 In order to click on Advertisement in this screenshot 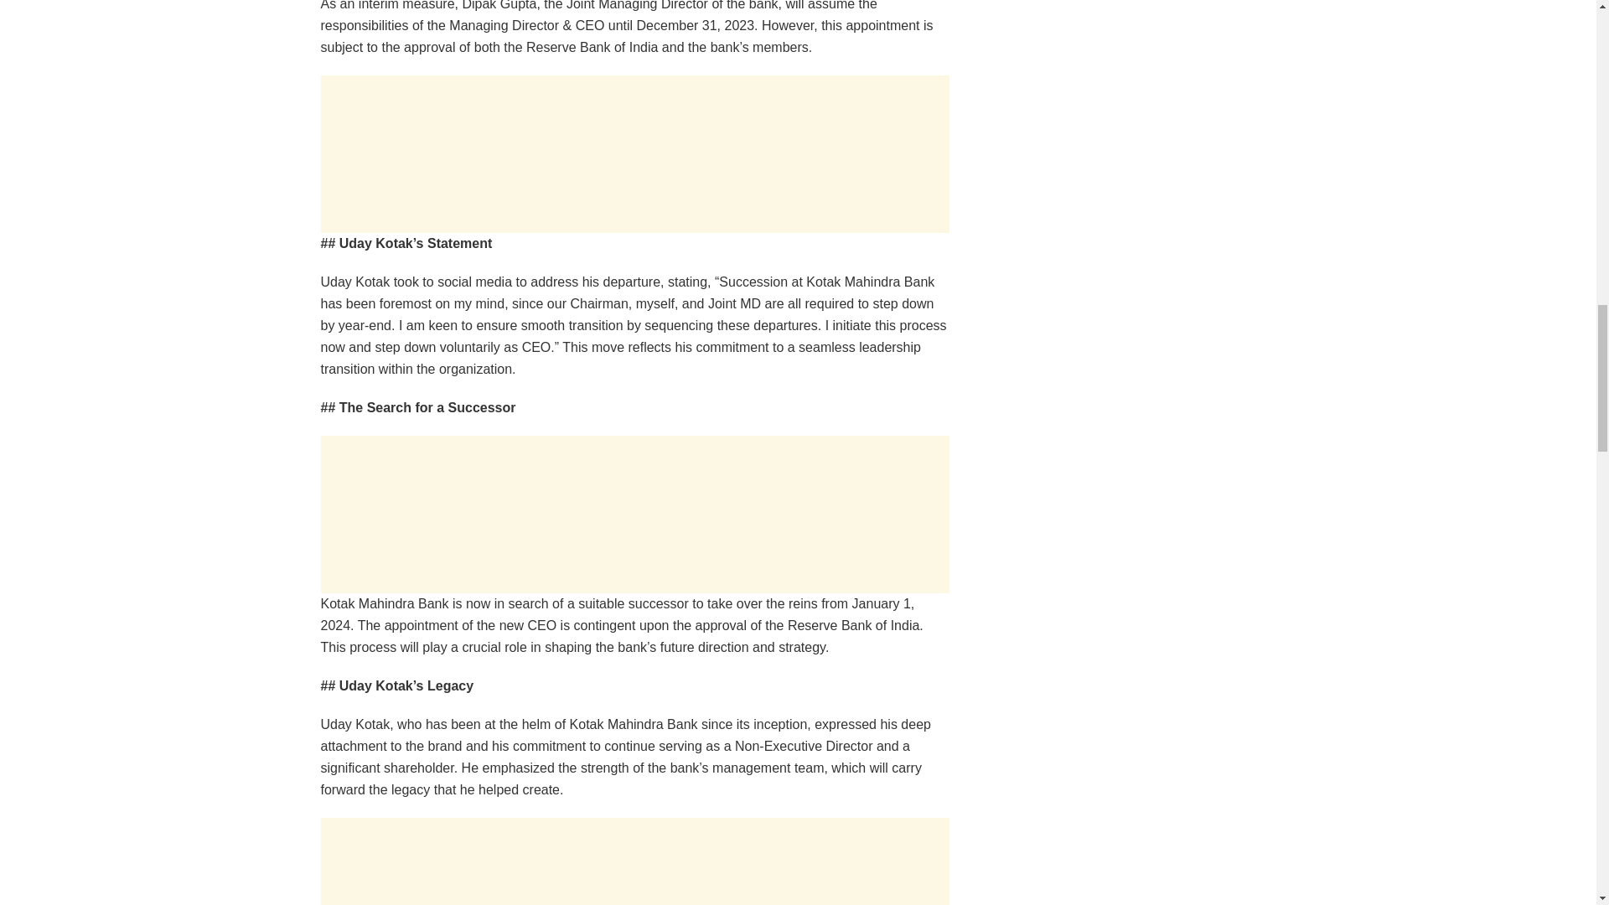, I will do `click(634, 515)`.